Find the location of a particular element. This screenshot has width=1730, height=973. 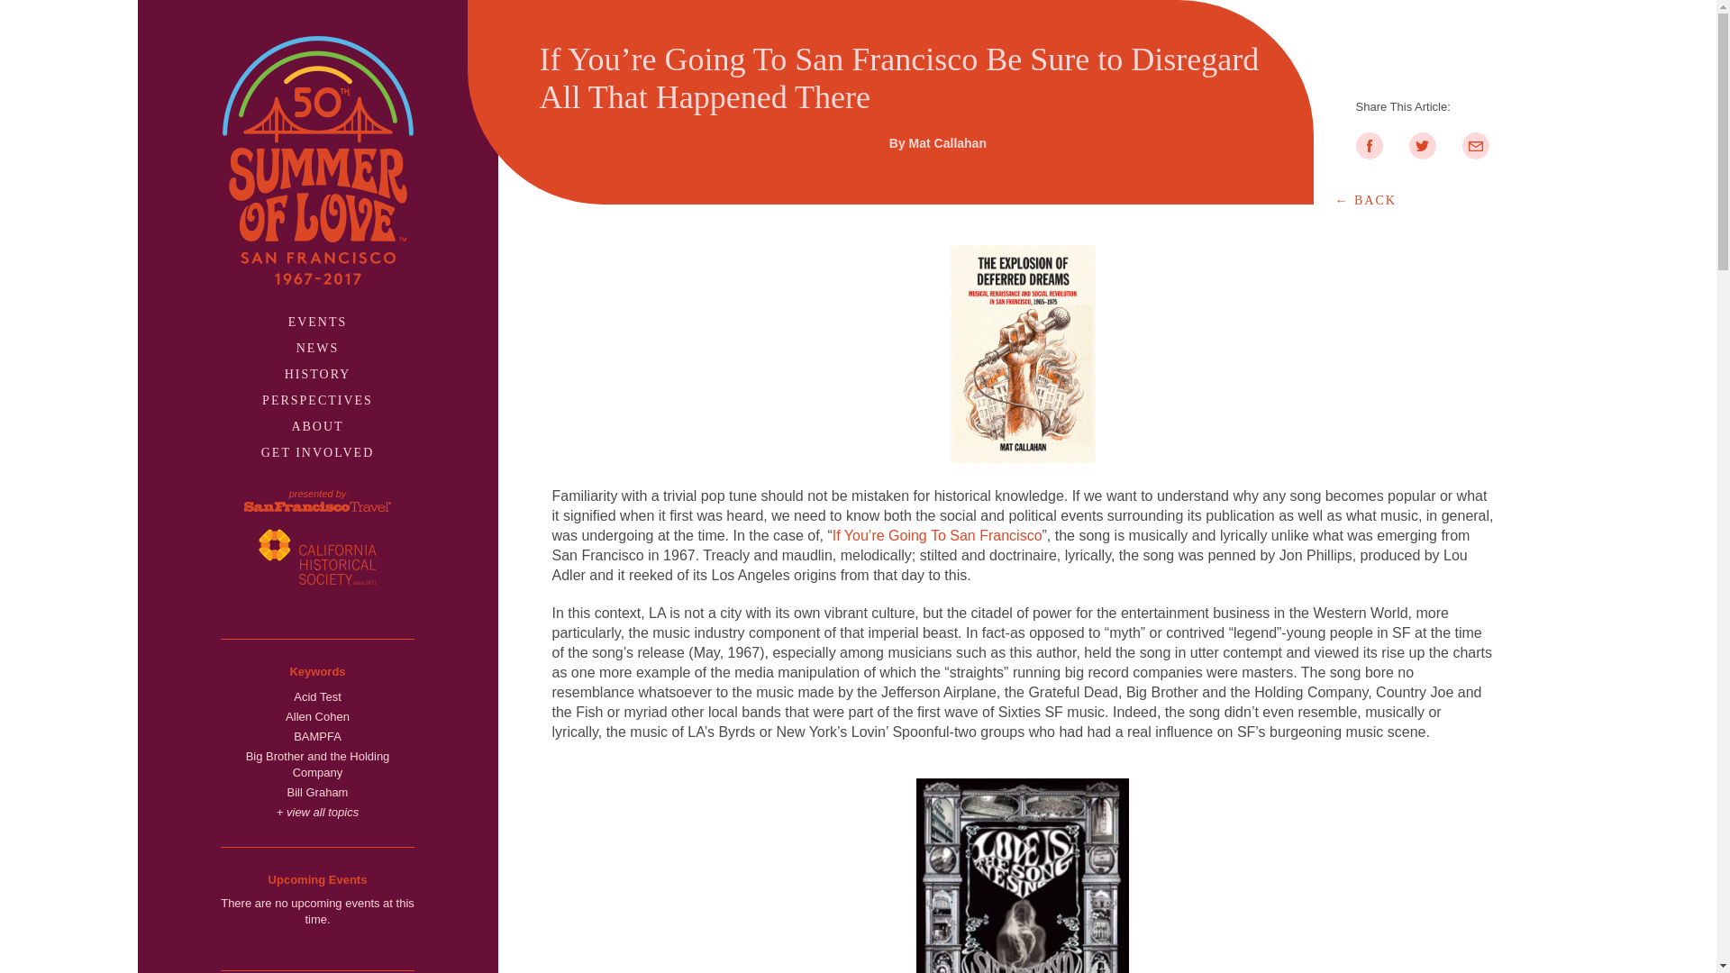

Bill Graham is located at coordinates (317, 793).